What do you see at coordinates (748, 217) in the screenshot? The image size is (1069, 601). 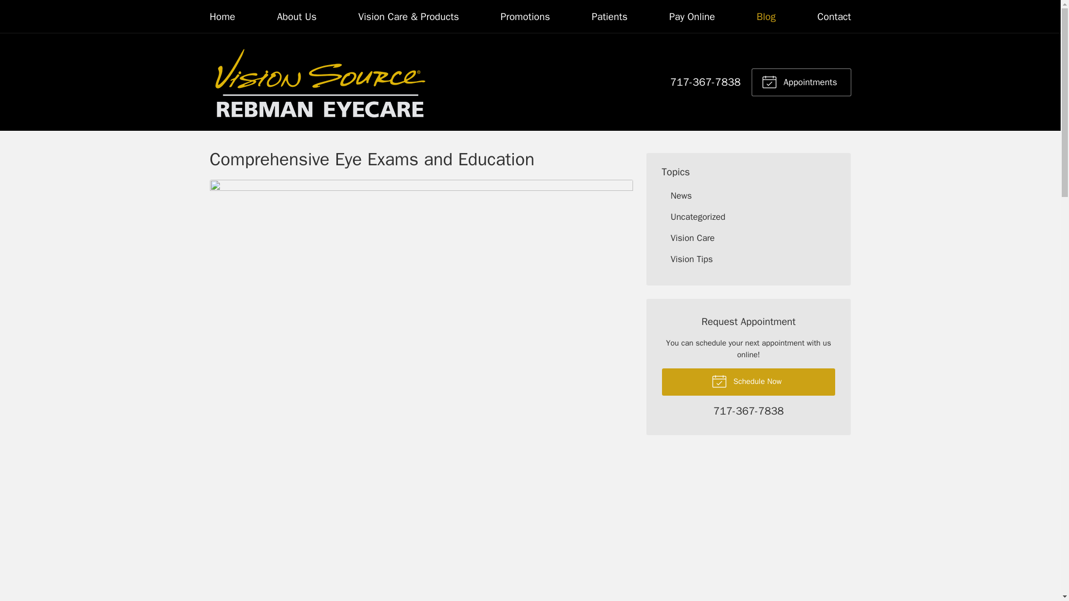 I see `Uncategorized` at bounding box center [748, 217].